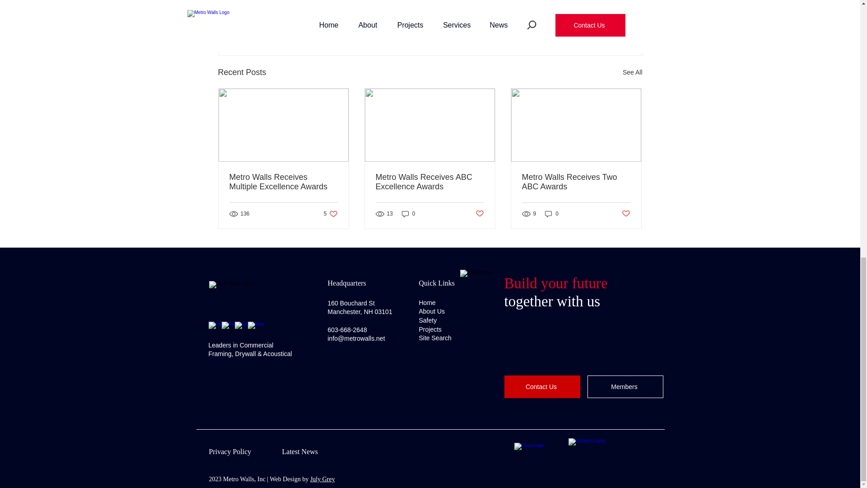 Image resolution: width=867 pixels, height=488 pixels. Describe the element at coordinates (408, 214) in the screenshot. I see `0` at that location.